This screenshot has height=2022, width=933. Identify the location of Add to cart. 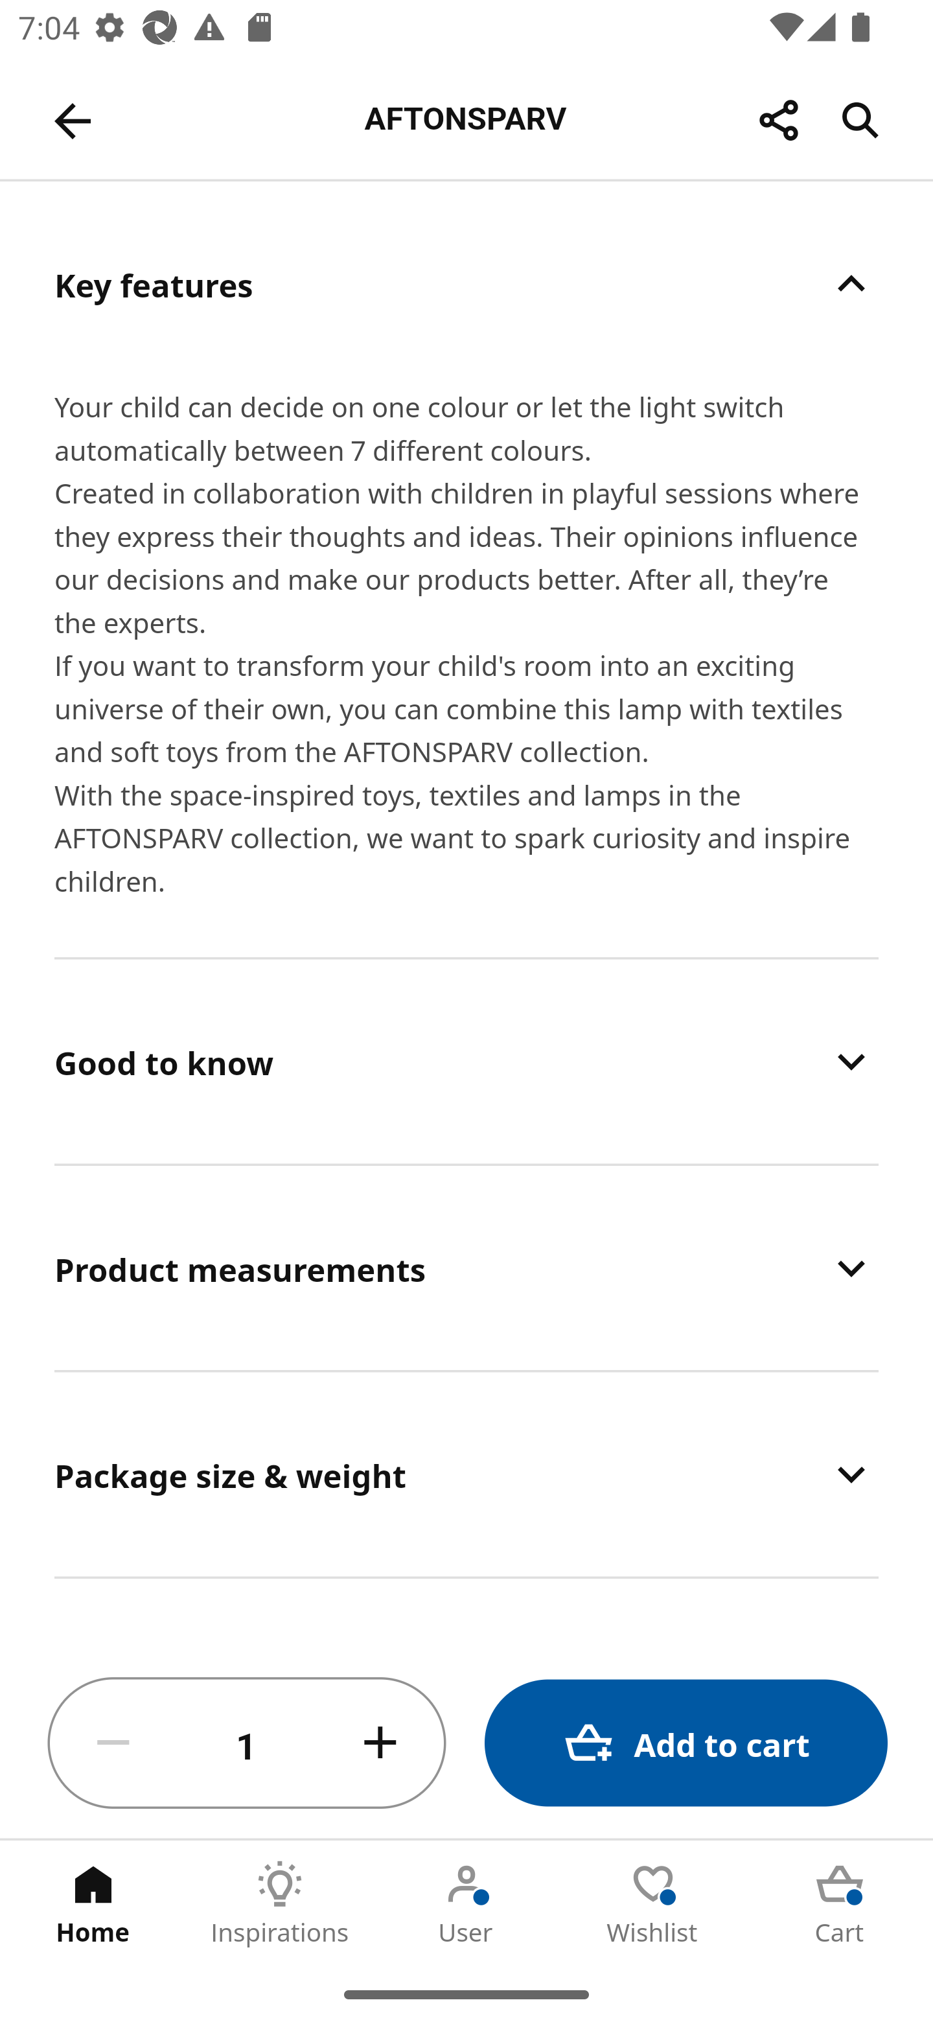
(685, 1743).